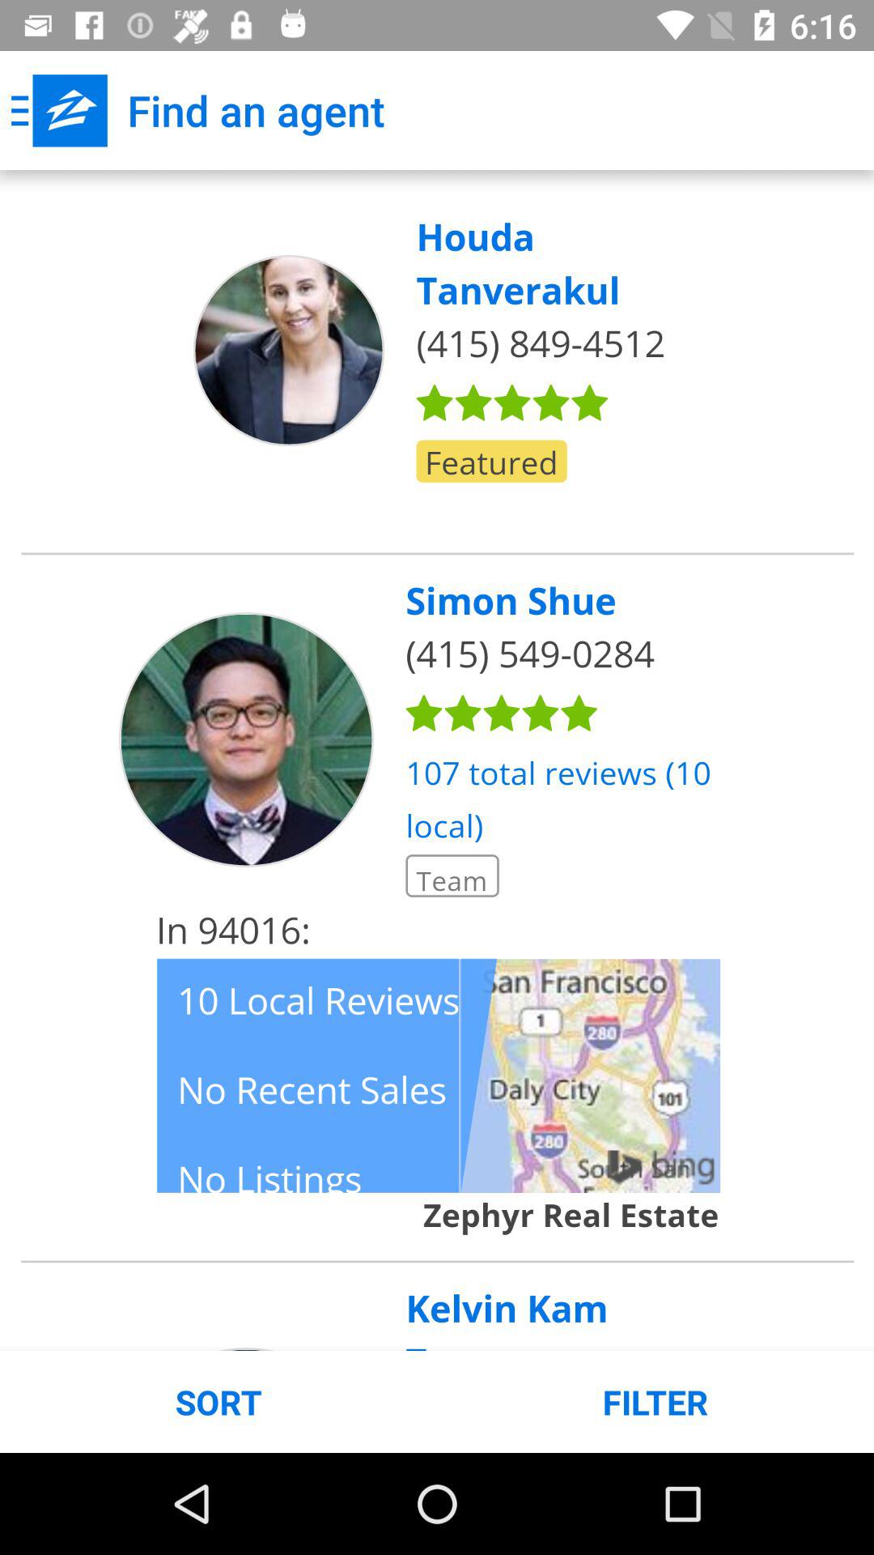  Describe the element at coordinates (437, 760) in the screenshot. I see `filter option` at that location.